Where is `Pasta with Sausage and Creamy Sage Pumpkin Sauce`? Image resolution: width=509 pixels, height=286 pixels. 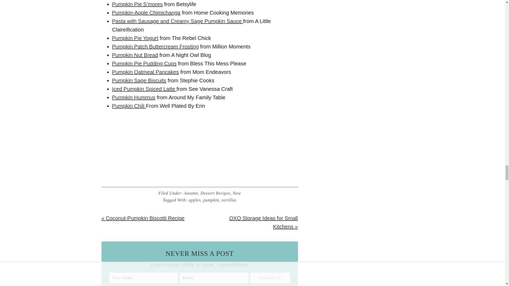
Pasta with Sausage and Creamy Sage Pumpkin Sauce is located at coordinates (178, 21).